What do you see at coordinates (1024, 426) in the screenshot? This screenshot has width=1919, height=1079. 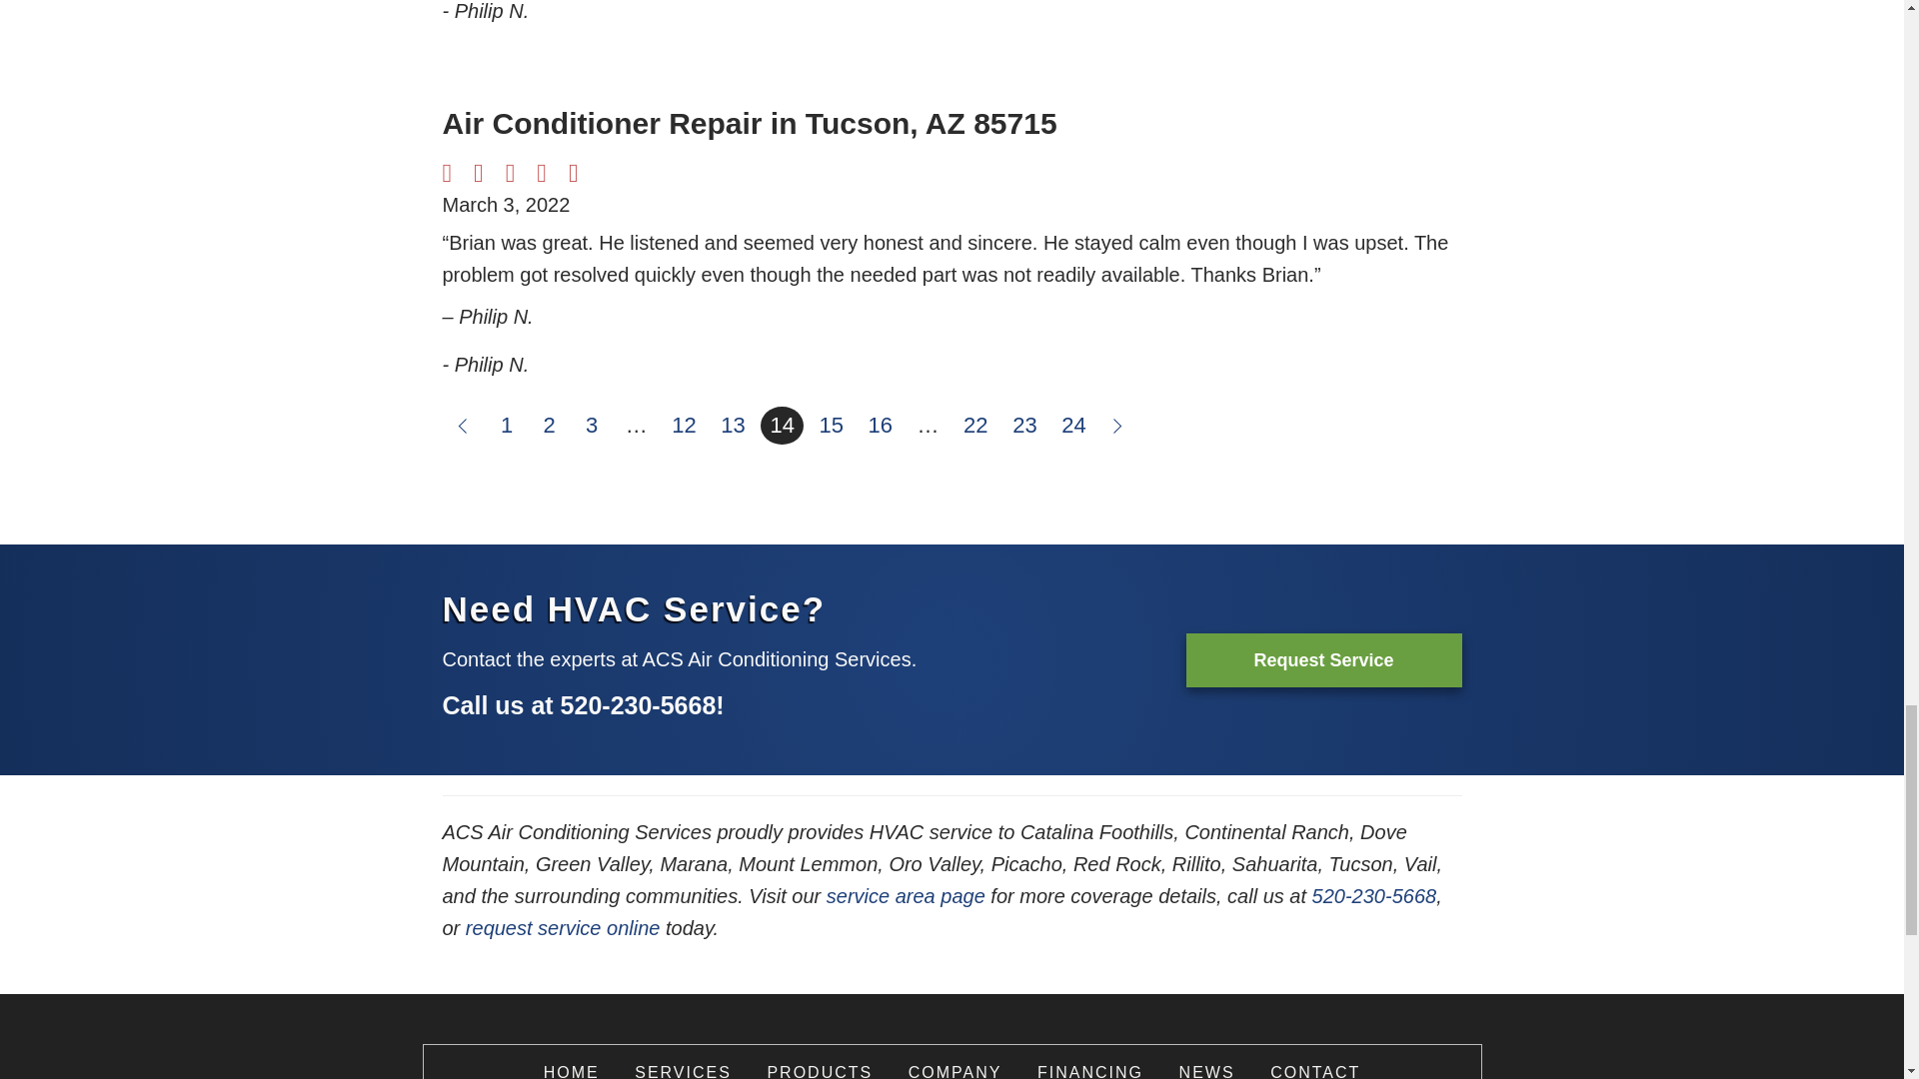 I see `23` at bounding box center [1024, 426].